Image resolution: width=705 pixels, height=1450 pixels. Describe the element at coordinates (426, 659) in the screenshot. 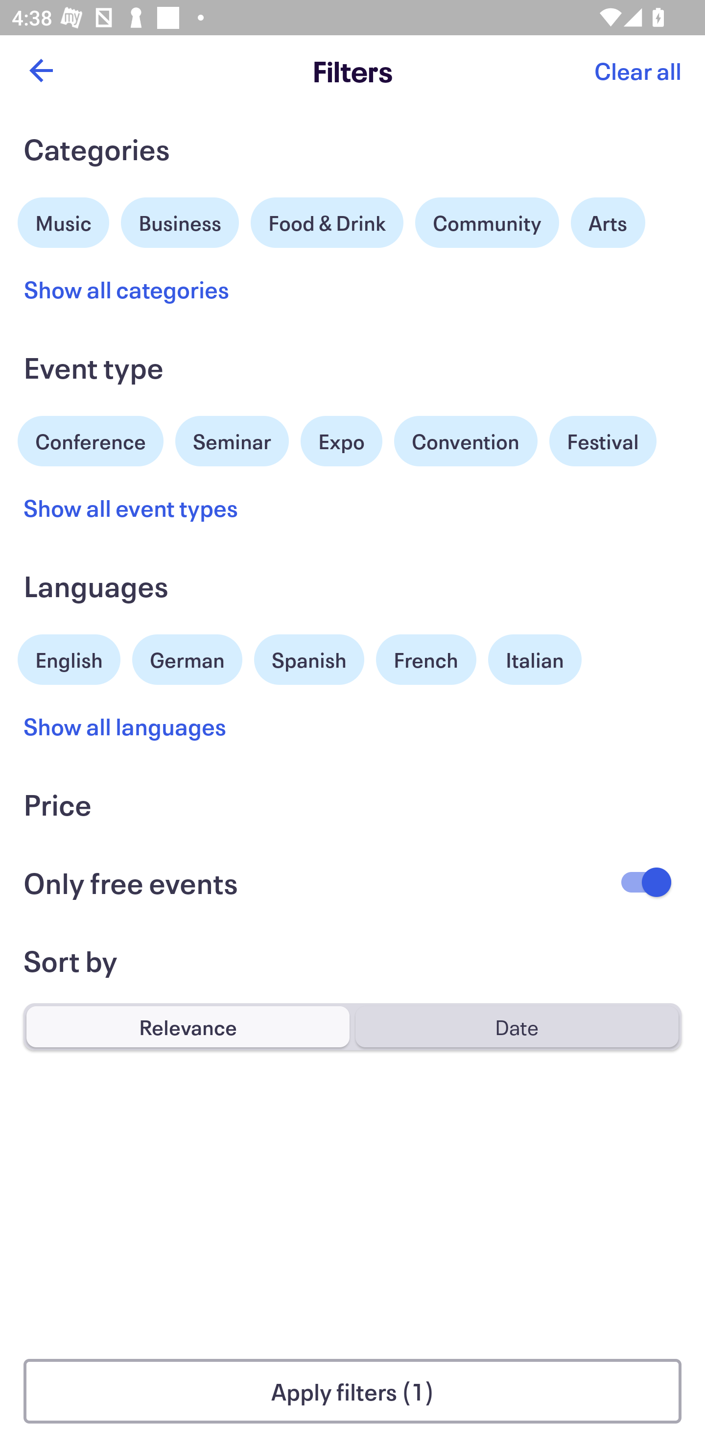

I see `French` at that location.